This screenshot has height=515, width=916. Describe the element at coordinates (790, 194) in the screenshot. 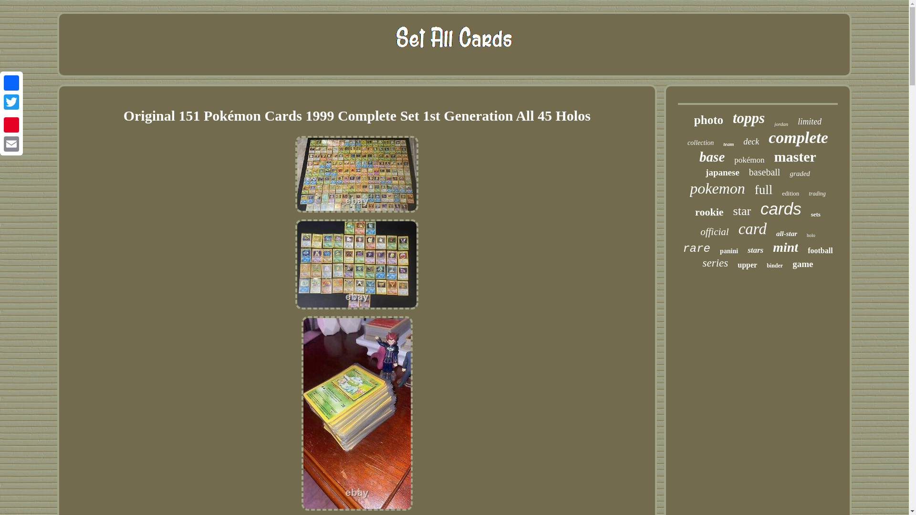

I see `edition` at that location.